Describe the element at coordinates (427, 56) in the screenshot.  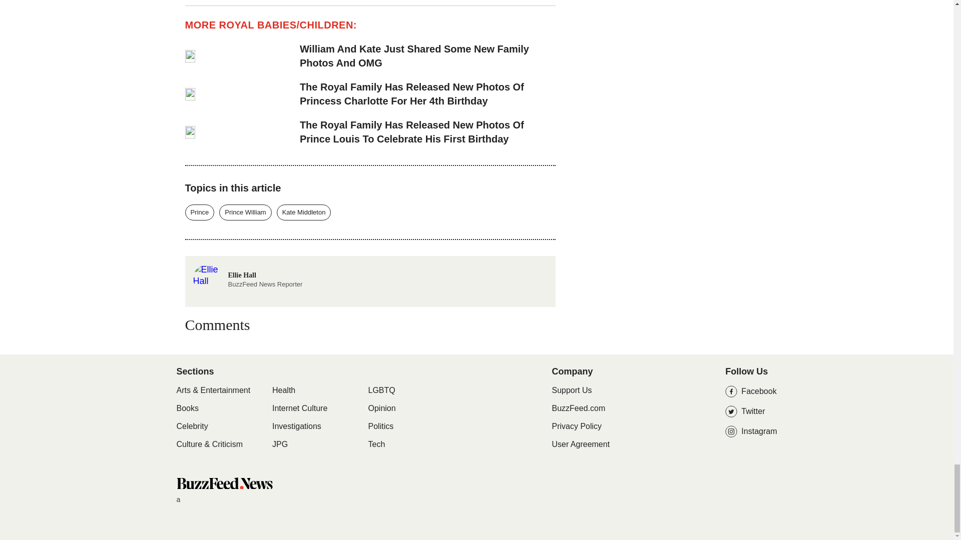
I see `Internet Culture` at that location.